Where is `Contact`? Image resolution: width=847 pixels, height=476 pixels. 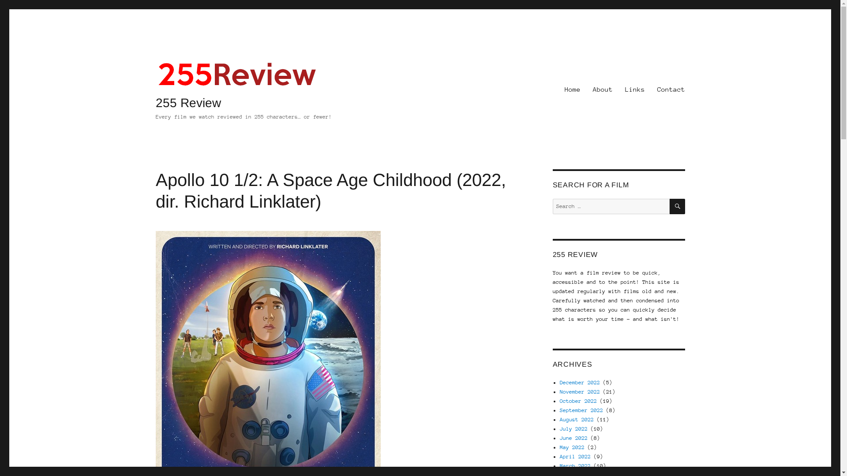 Contact is located at coordinates (671, 89).